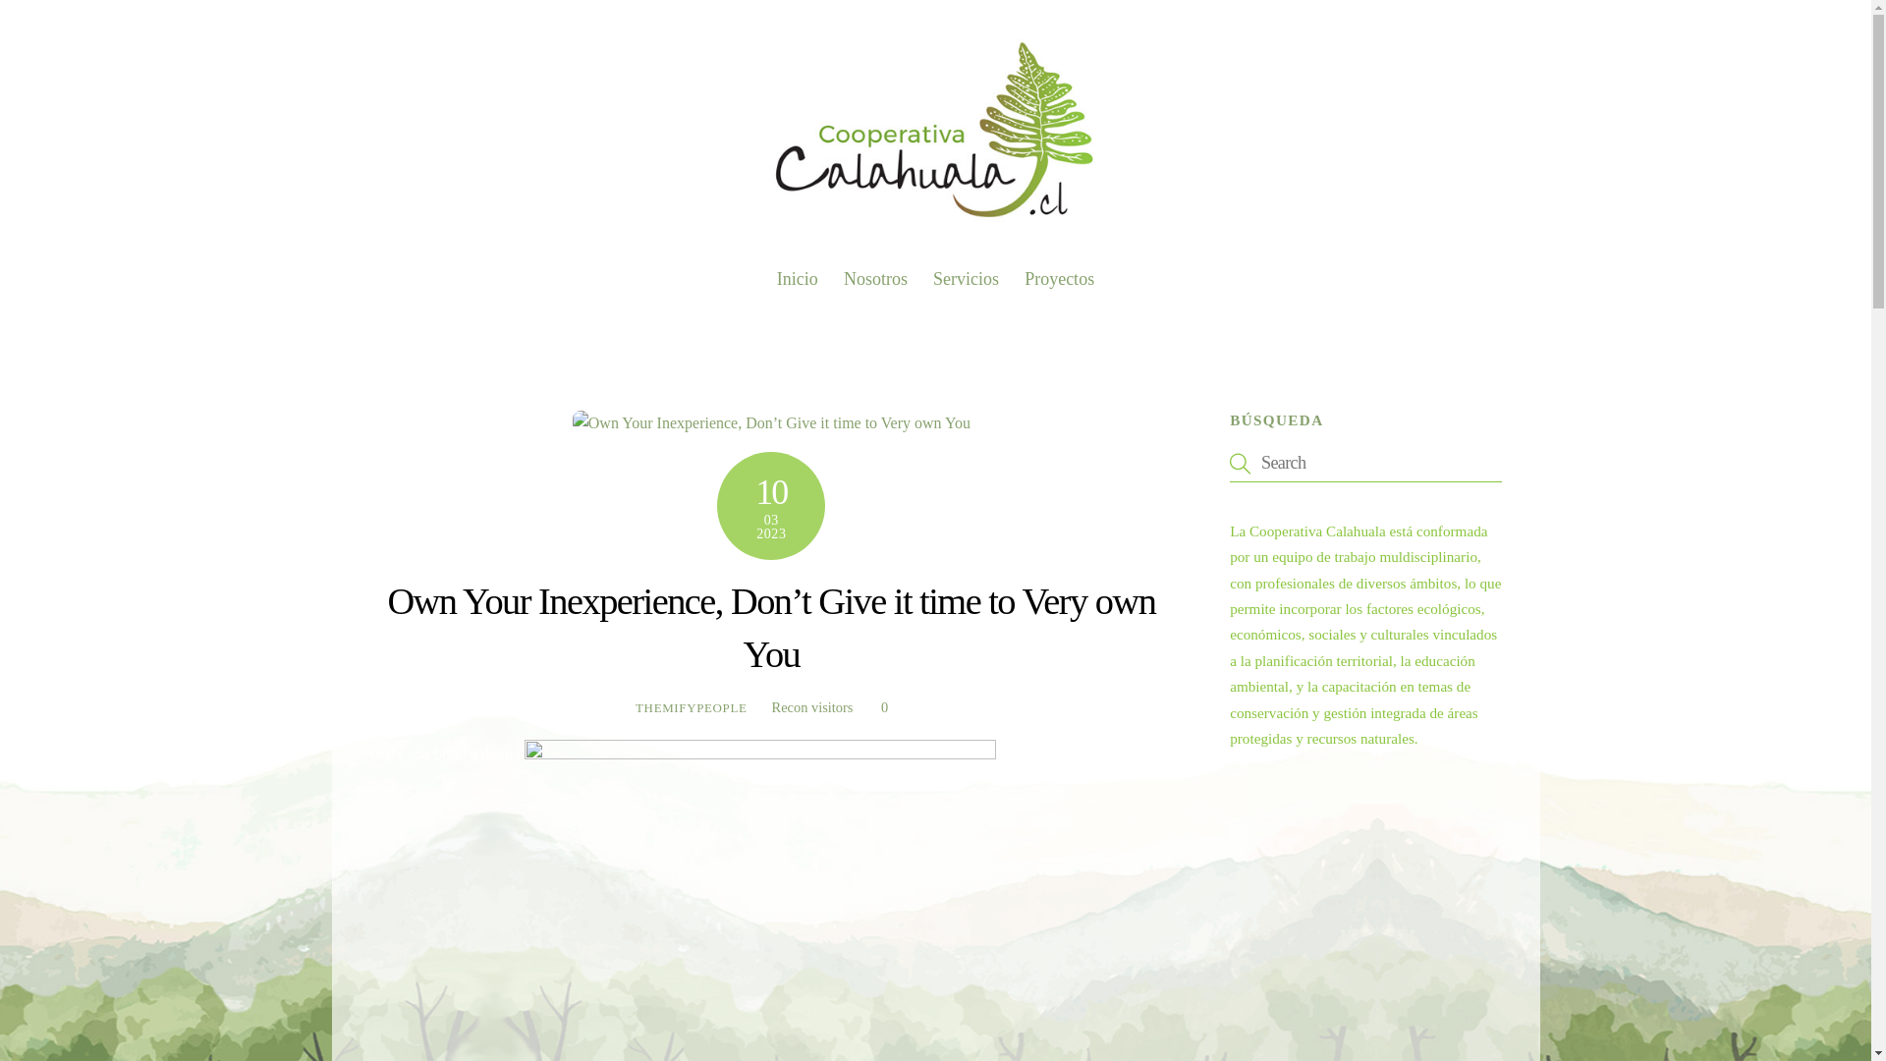 Image resolution: width=1886 pixels, height=1061 pixels. What do you see at coordinates (965, 279) in the screenshot?
I see `Servicios` at bounding box center [965, 279].